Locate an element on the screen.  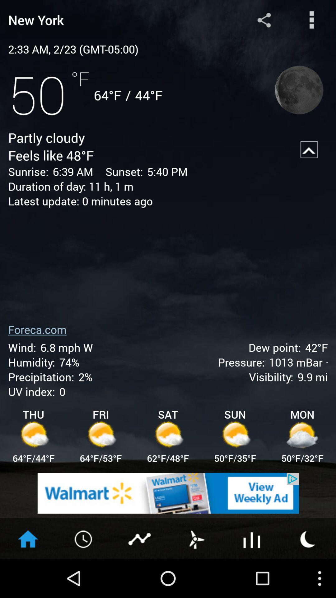
up arrow is located at coordinates (309, 150).